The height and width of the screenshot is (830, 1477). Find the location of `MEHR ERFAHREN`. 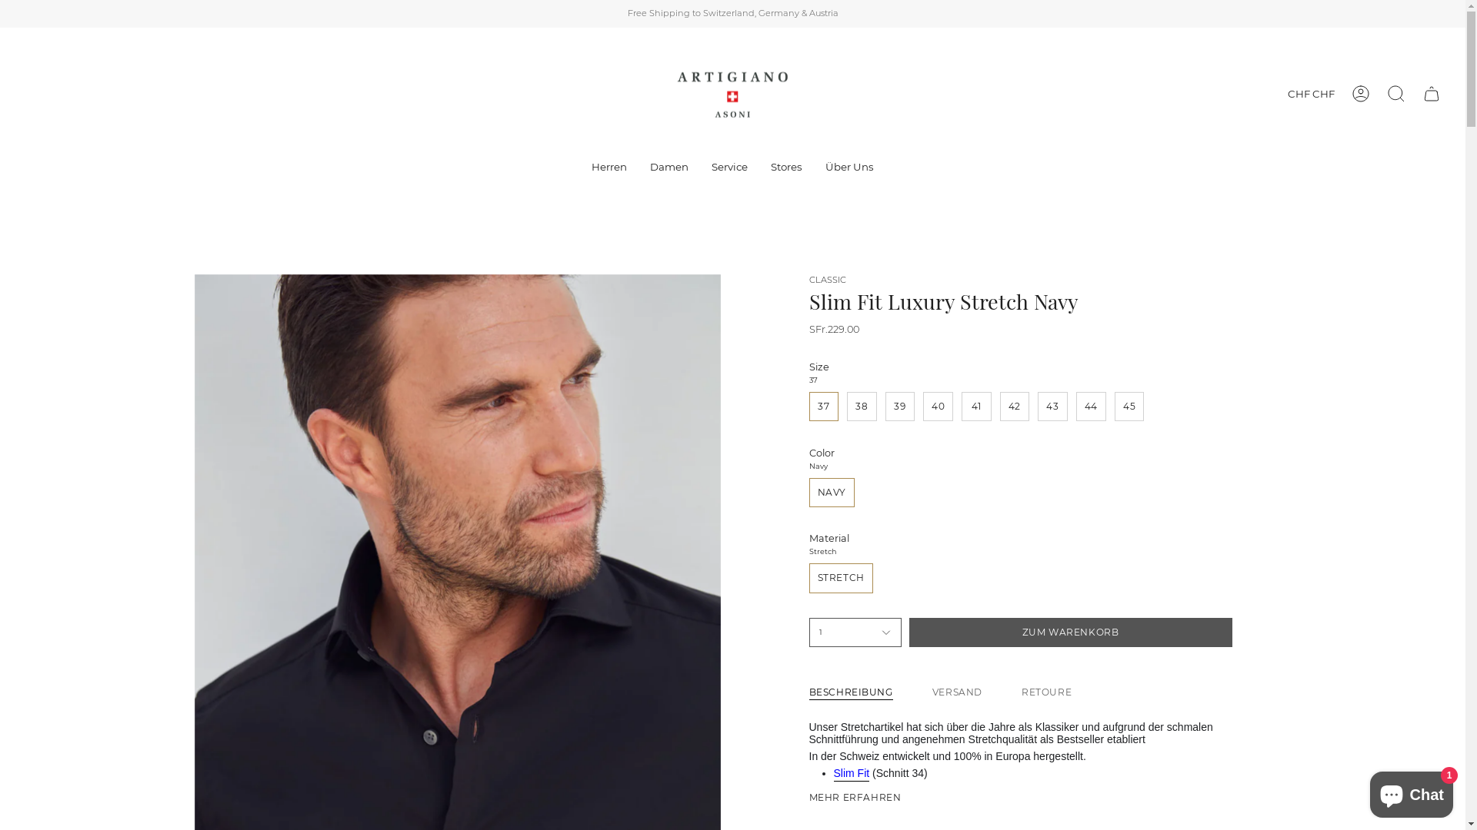

MEHR ERFAHREN is located at coordinates (855, 798).